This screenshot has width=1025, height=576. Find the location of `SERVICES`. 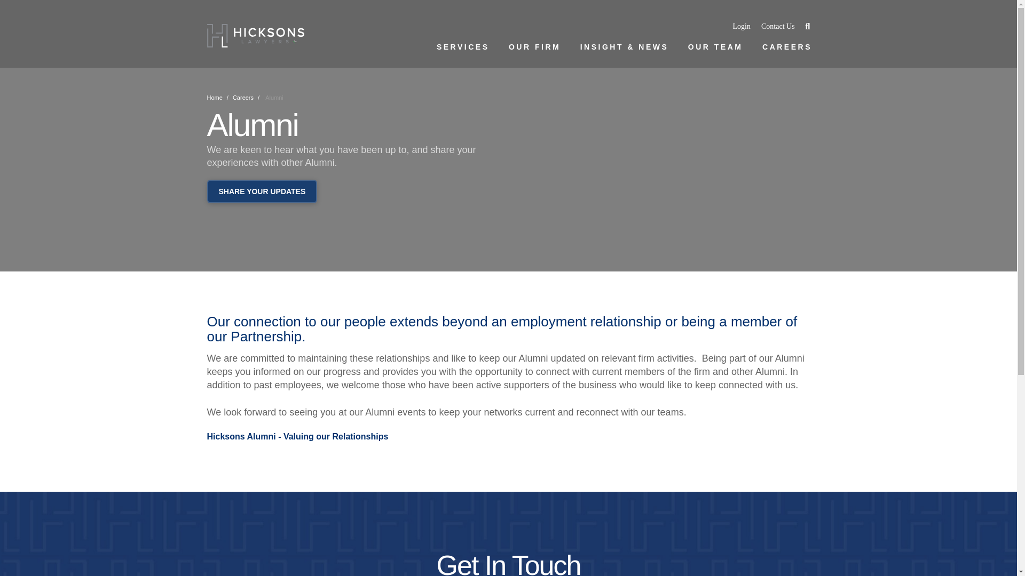

SERVICES is located at coordinates (462, 47).